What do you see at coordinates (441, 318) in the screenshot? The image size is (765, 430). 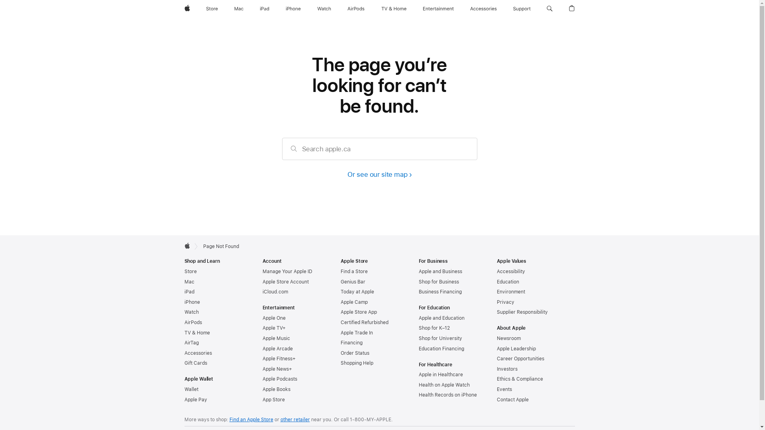 I see `Apple and Education` at bounding box center [441, 318].